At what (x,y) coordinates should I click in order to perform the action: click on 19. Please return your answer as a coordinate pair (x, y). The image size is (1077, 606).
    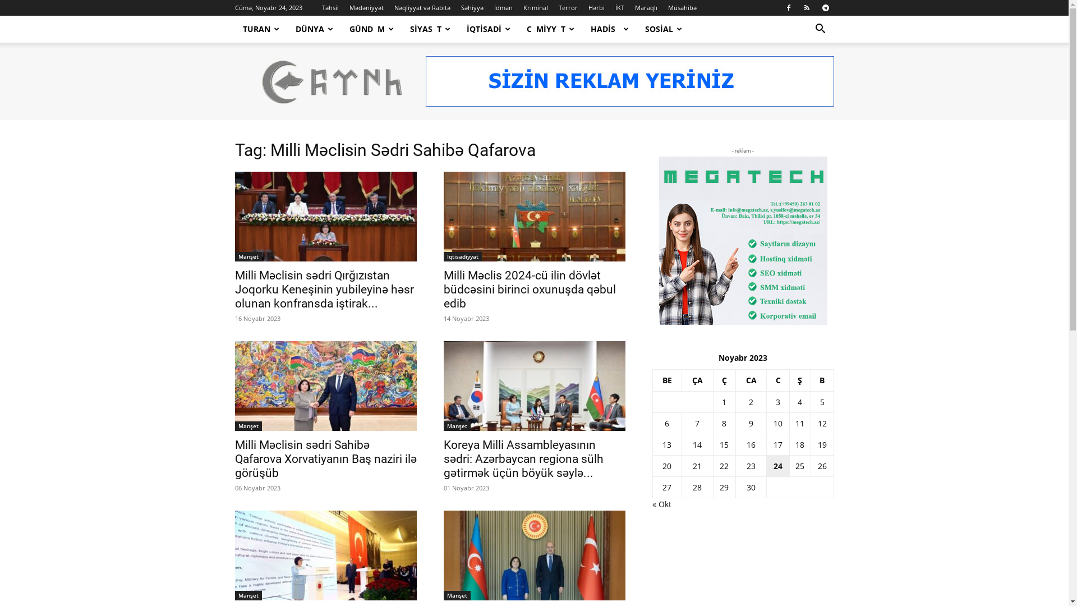
    Looking at the image, I should click on (822, 444).